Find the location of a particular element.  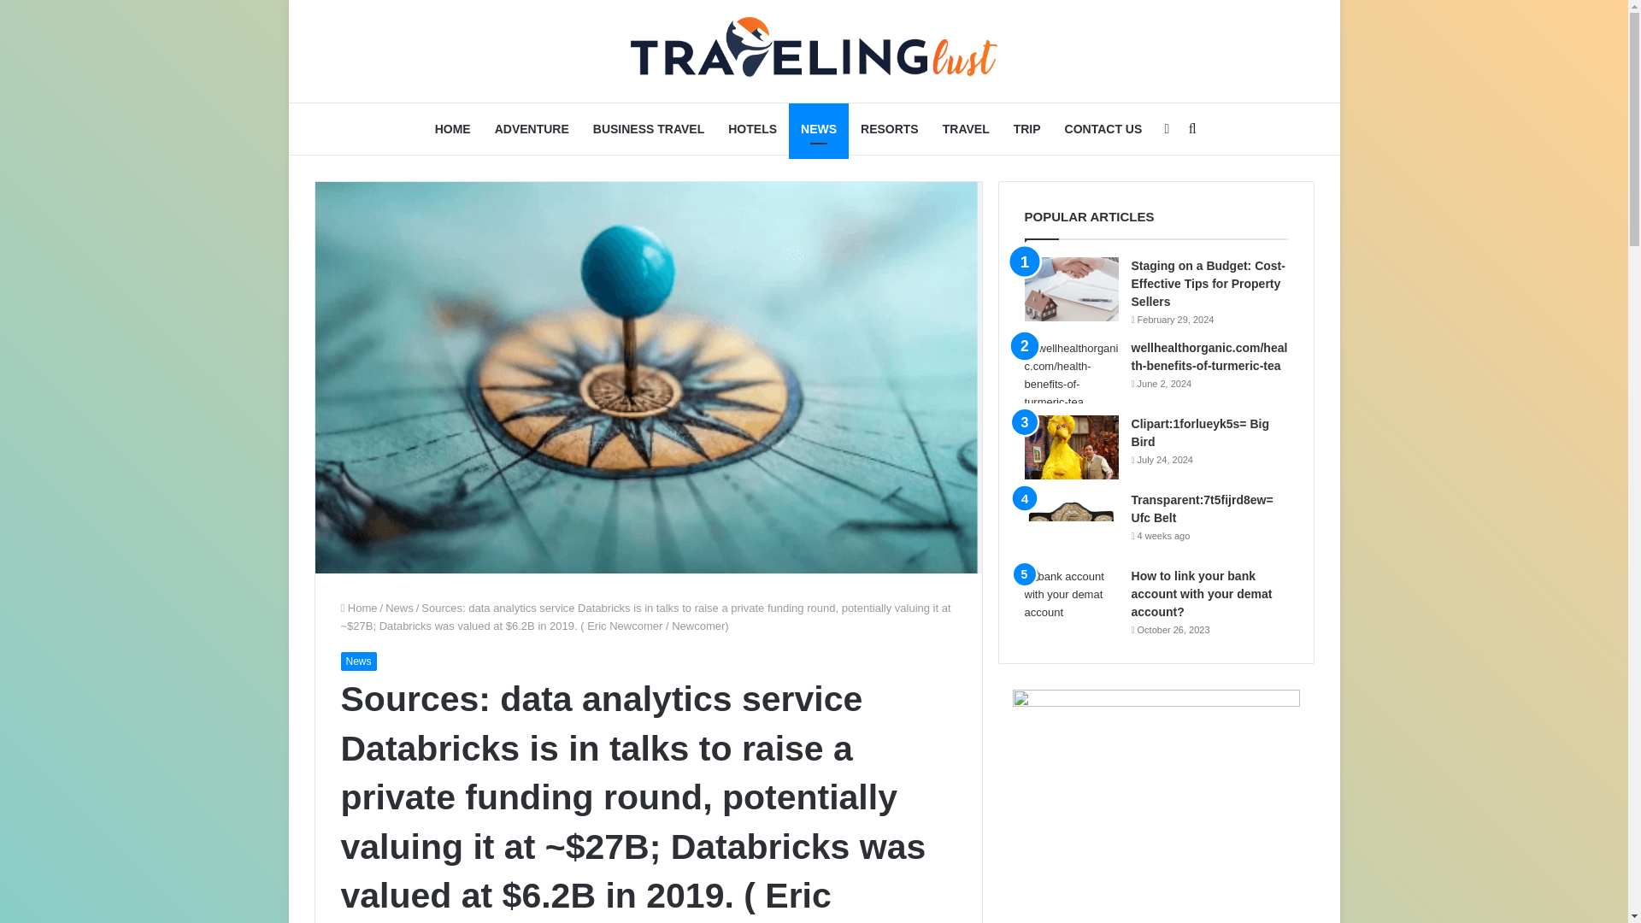

TRAVEL is located at coordinates (966, 128).